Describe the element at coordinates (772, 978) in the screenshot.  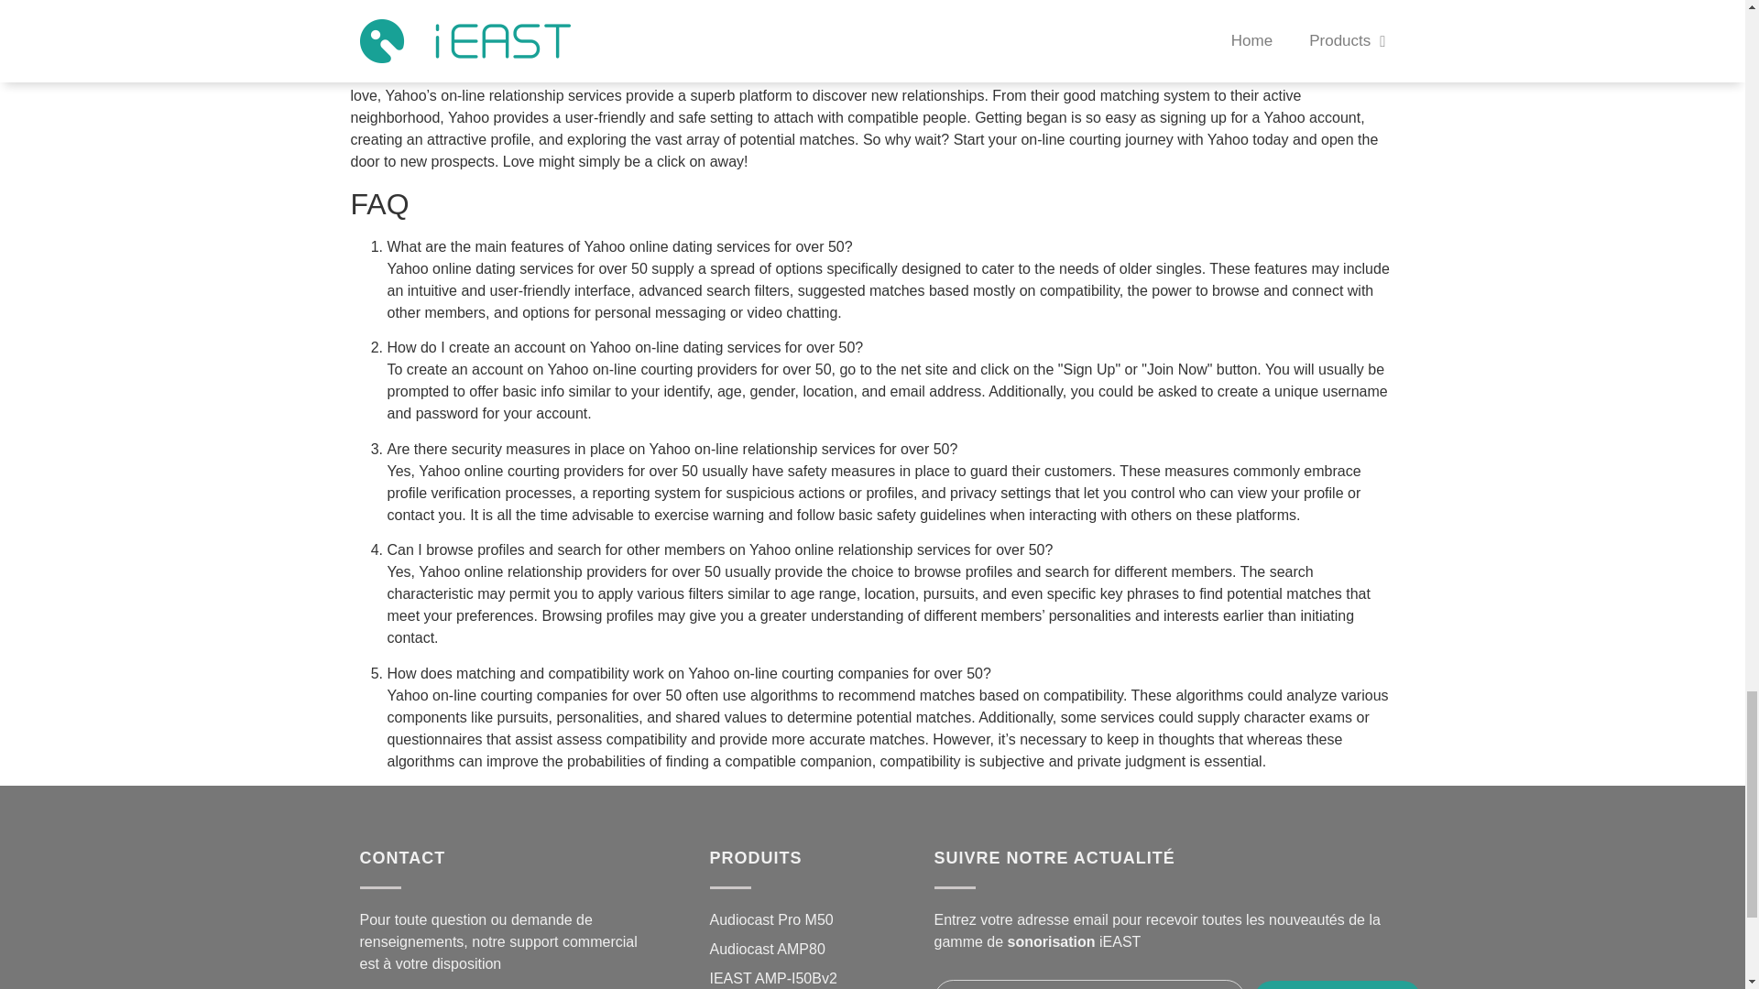
I see `IEAST AMP-I50Bv2` at that location.